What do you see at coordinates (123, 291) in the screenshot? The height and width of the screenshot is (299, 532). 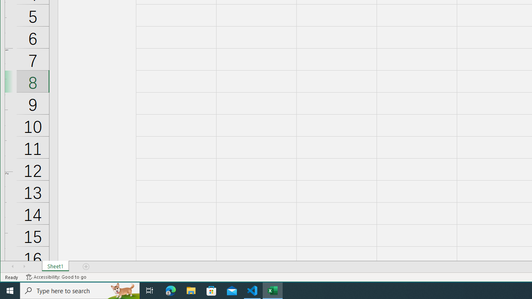 I see `Search highlights icon opens search home window` at bounding box center [123, 291].